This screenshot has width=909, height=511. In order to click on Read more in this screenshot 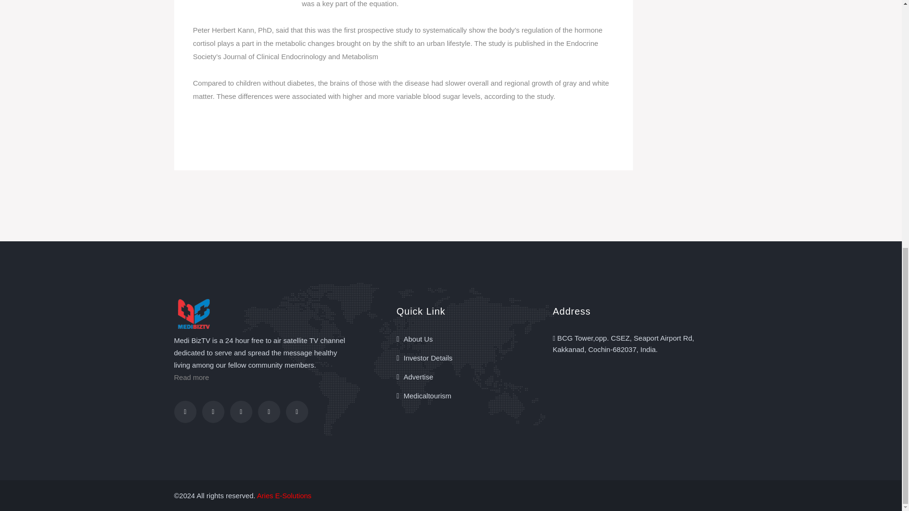, I will do `click(191, 377)`.